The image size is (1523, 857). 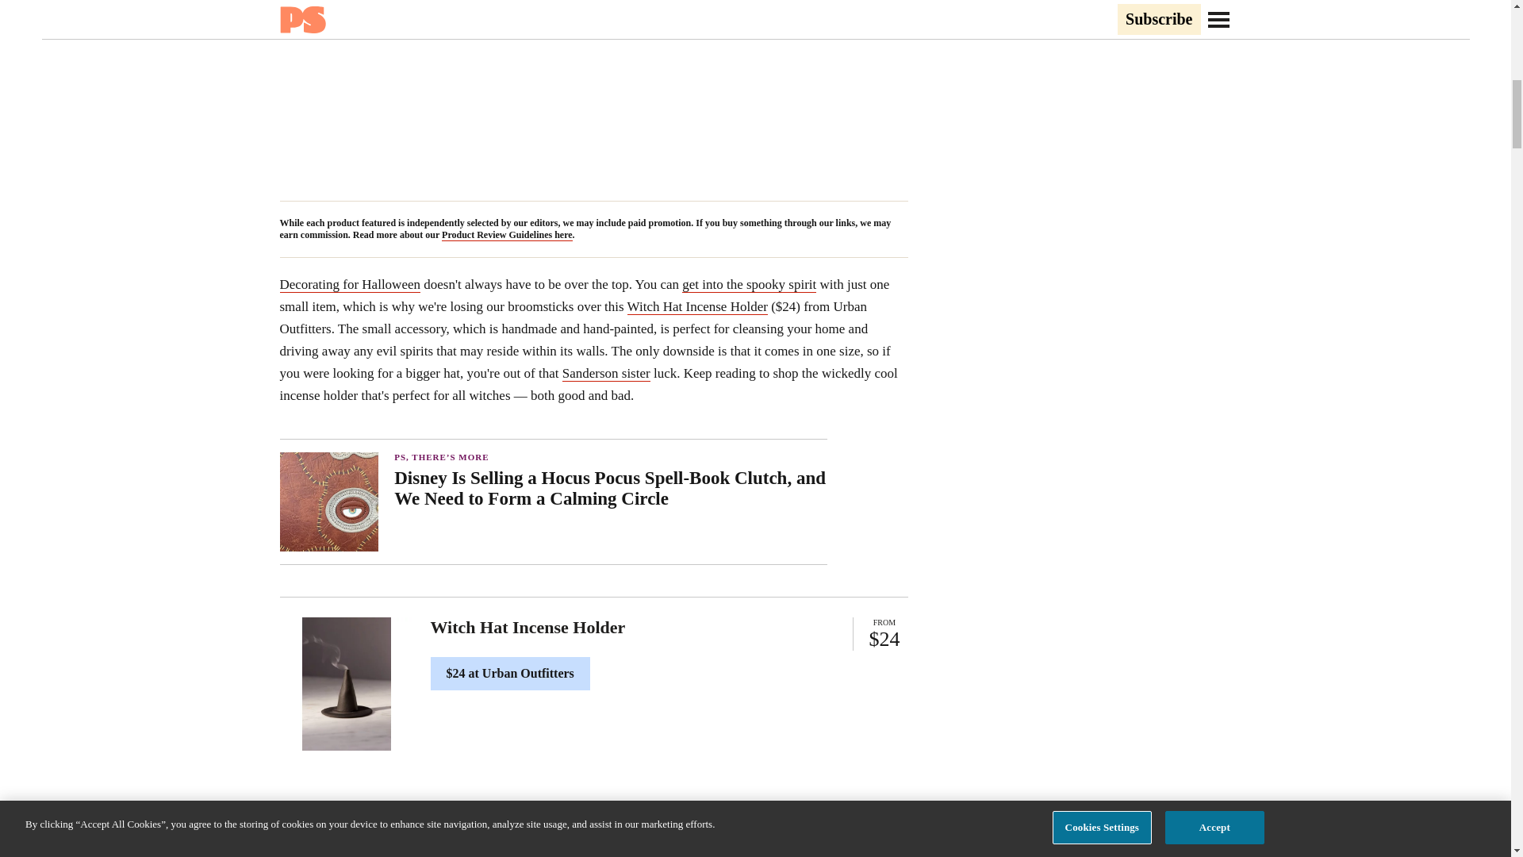 I want to click on Product Review Guidelines here, so click(x=506, y=235).